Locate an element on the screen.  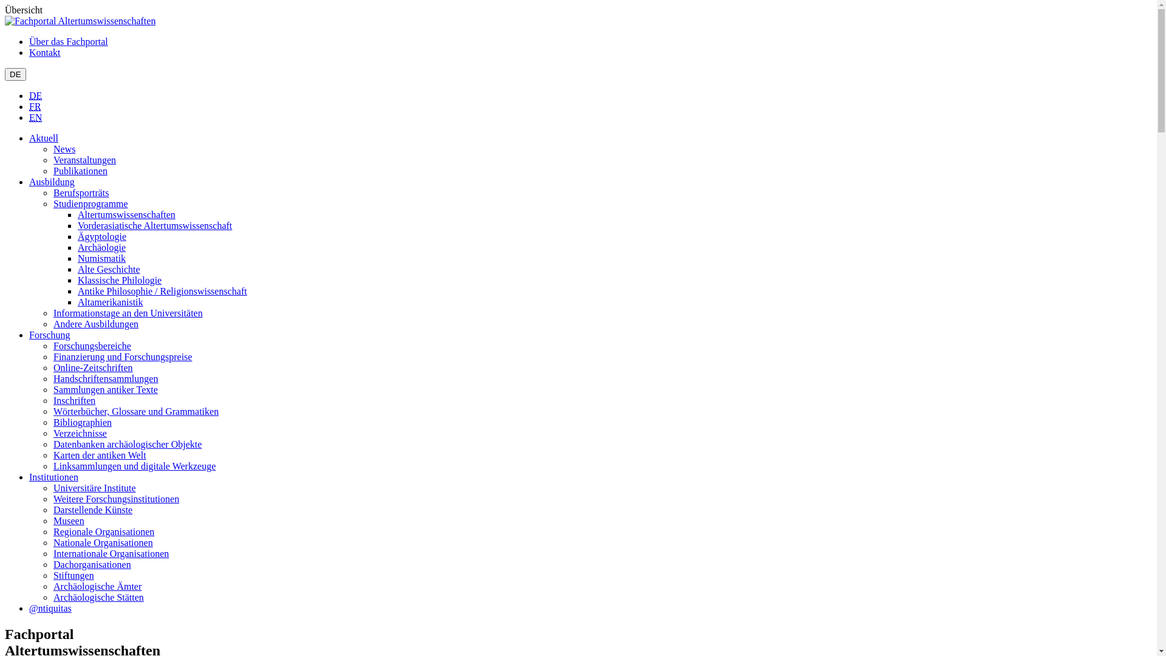
Forschung is located at coordinates (50, 335).